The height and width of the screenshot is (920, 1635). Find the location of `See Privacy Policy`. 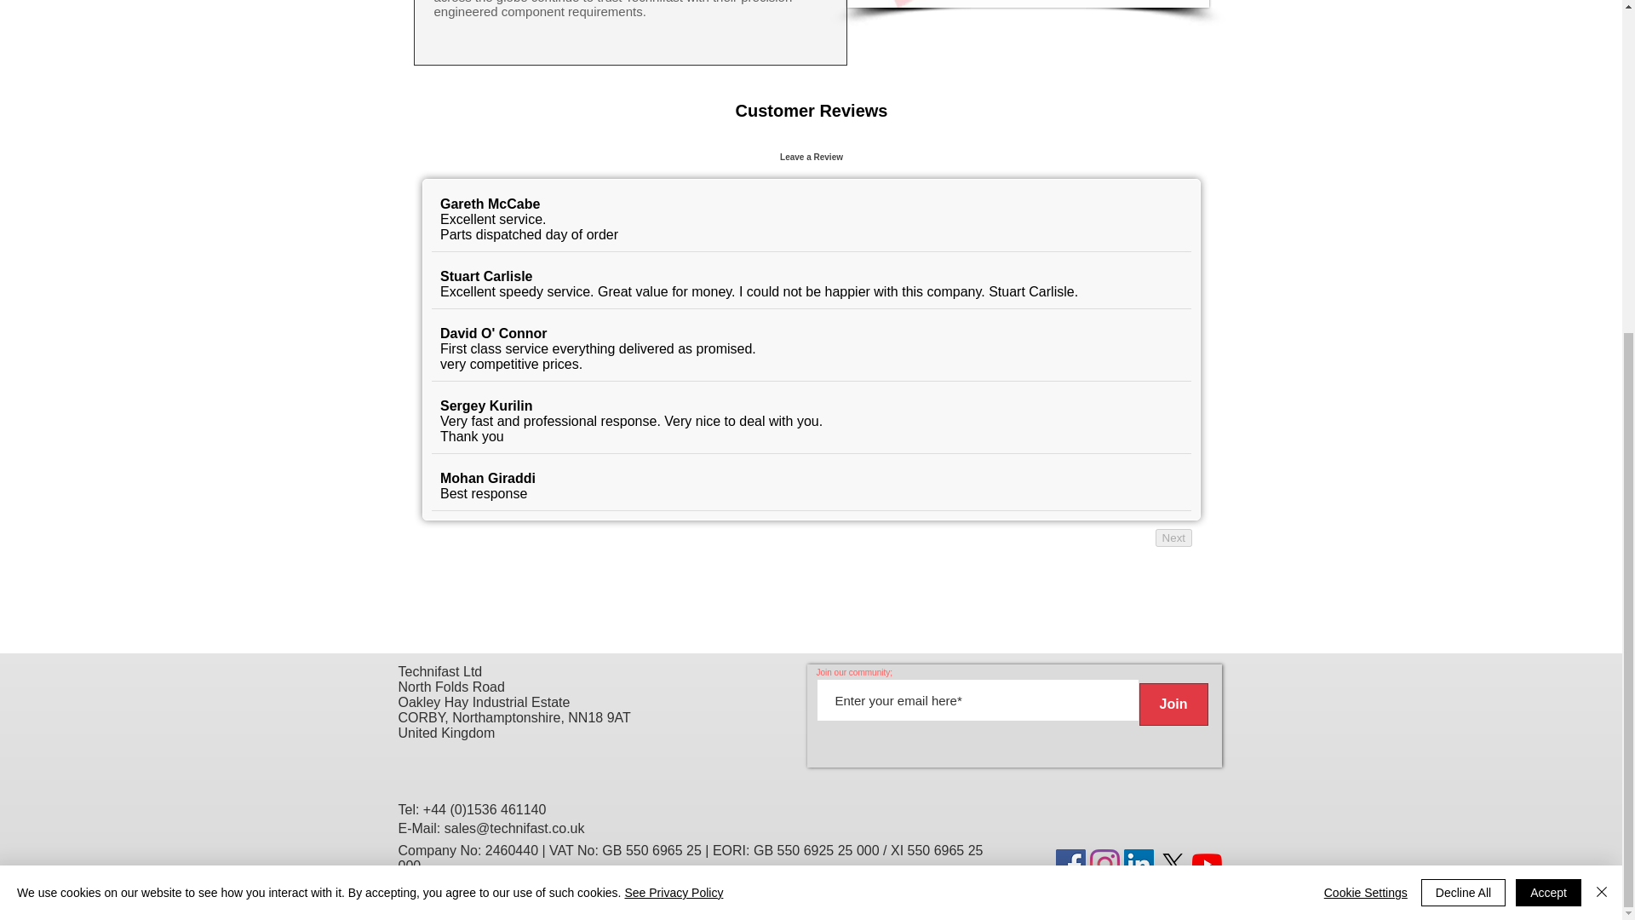

See Privacy Policy is located at coordinates (673, 380).